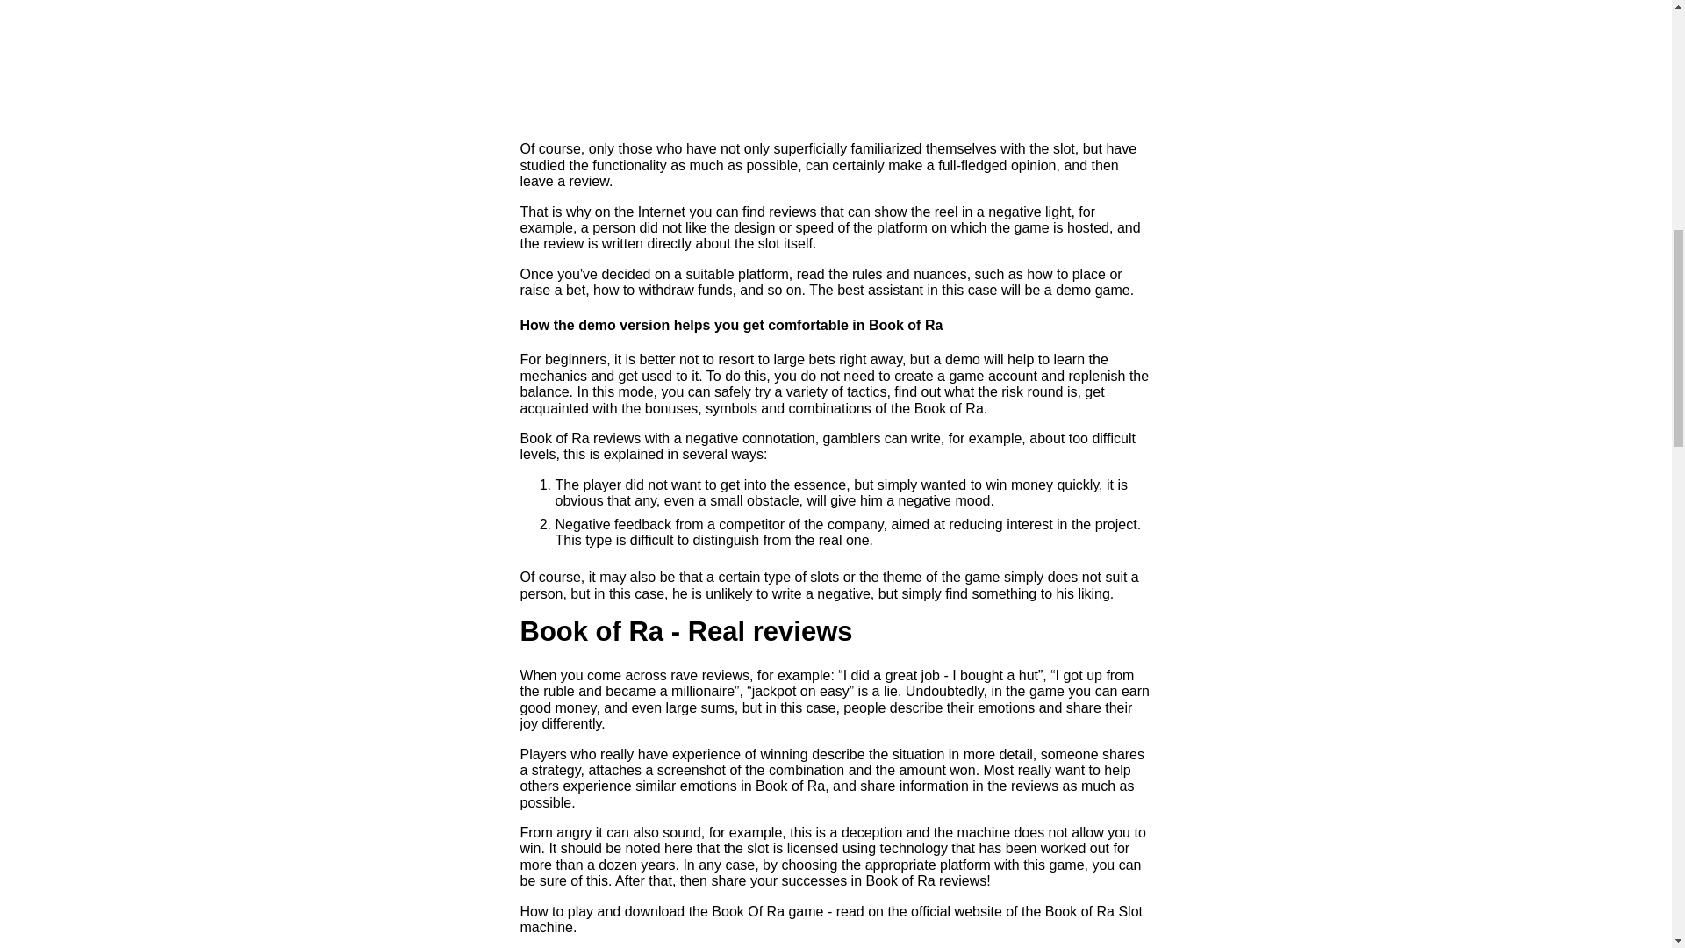  What do you see at coordinates (835, 60) in the screenshot?
I see `real reviews Book of Ra` at bounding box center [835, 60].